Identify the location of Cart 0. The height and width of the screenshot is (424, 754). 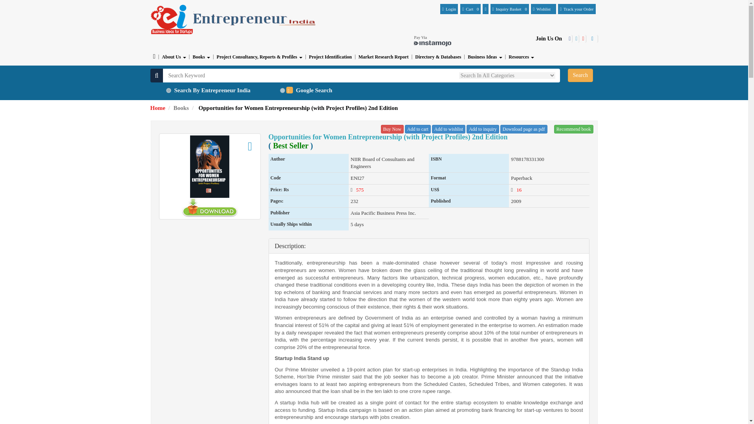
(470, 9).